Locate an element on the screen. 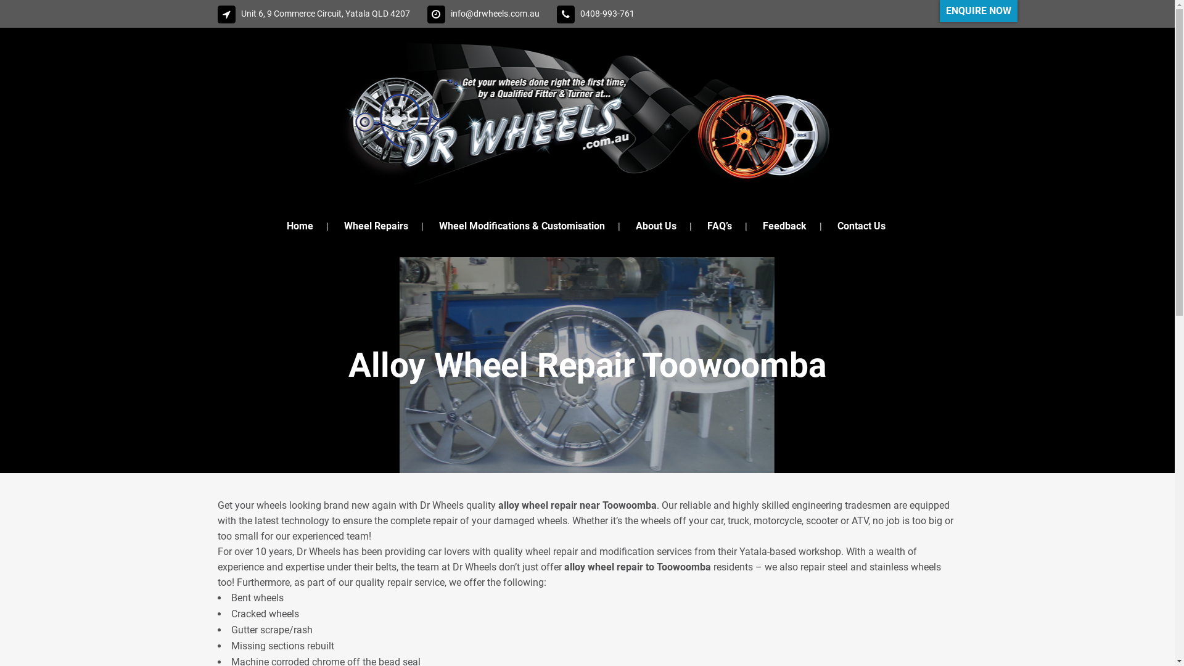 Image resolution: width=1184 pixels, height=666 pixels. Wheel Repairs is located at coordinates (376, 226).